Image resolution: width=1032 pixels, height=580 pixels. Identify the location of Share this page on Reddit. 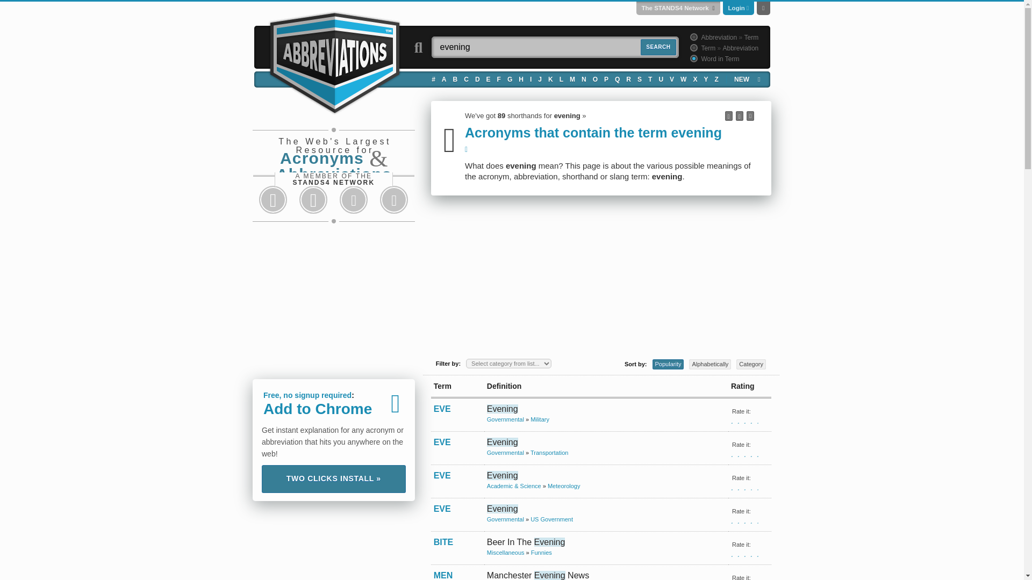
(354, 200).